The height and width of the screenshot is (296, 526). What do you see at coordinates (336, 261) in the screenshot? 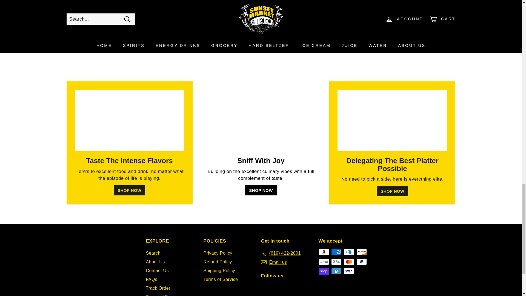
I see `Google Pay` at bounding box center [336, 261].